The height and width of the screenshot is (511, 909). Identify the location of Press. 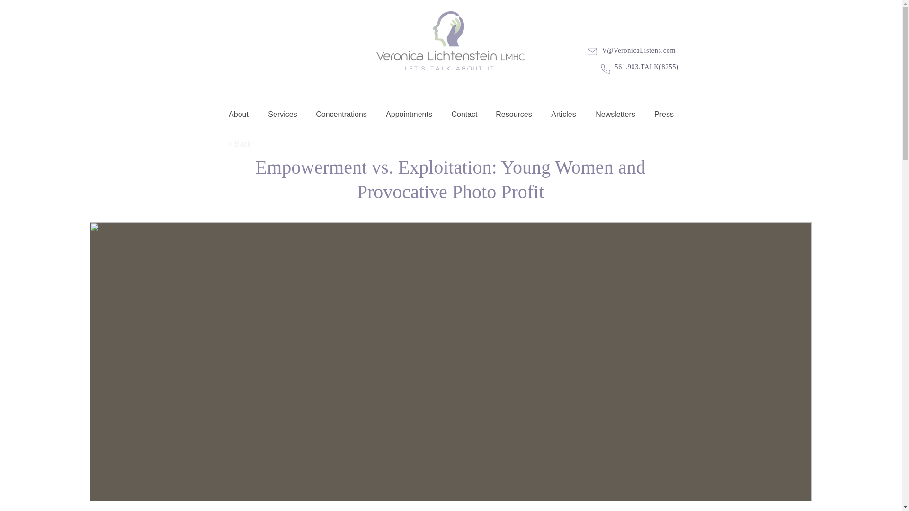
(663, 115).